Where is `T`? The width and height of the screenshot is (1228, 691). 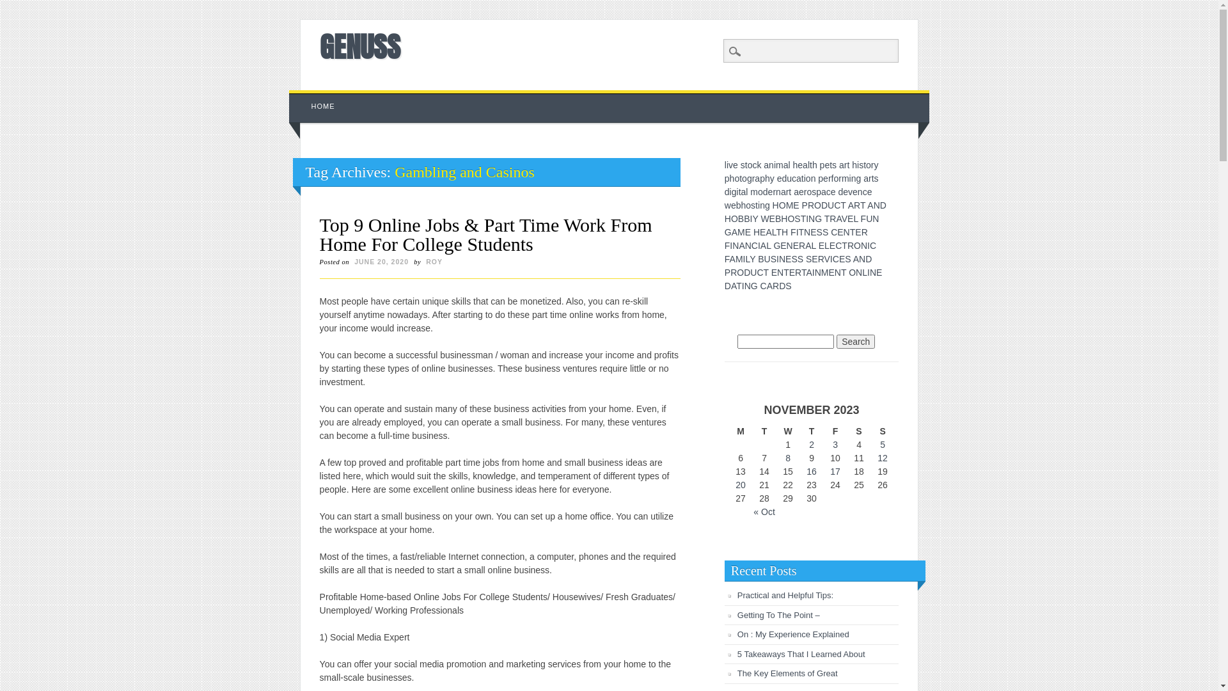
T is located at coordinates (779, 232).